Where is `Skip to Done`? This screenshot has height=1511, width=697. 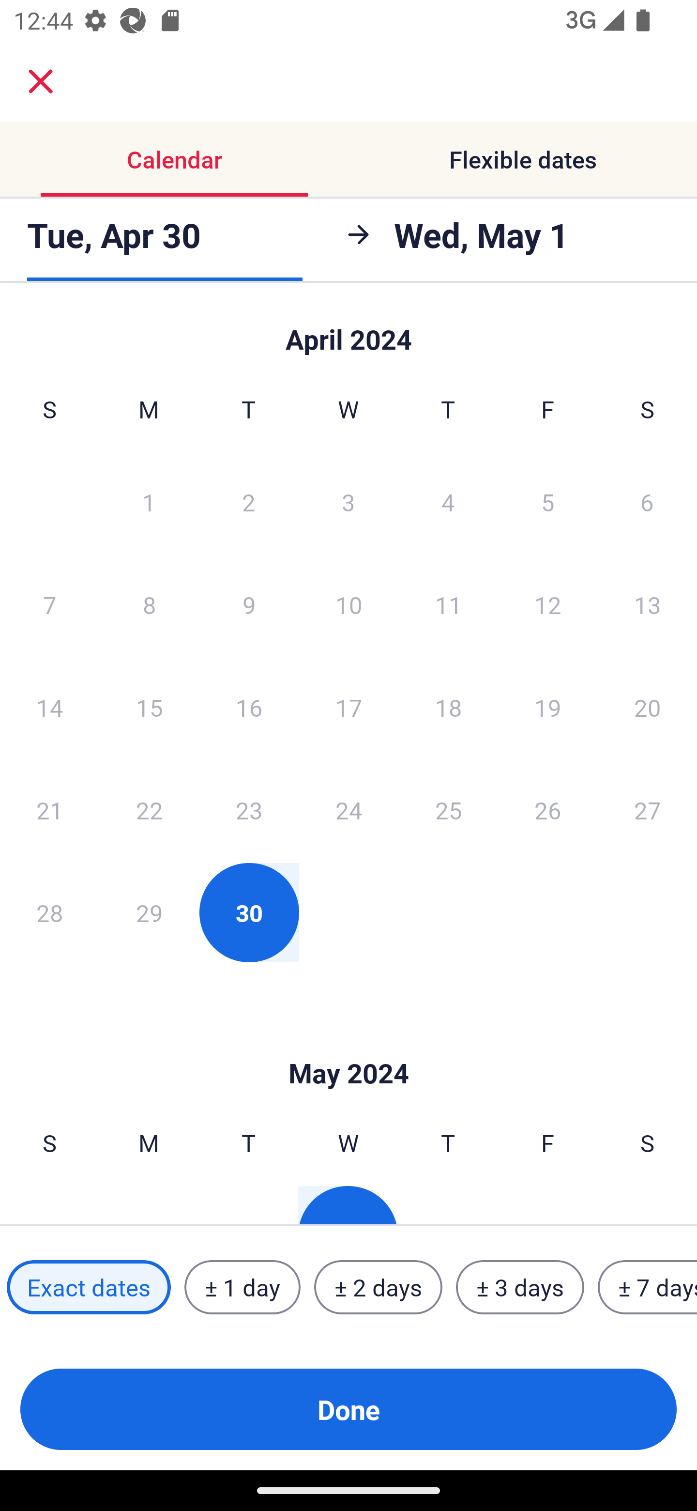
Skip to Done is located at coordinates (348, 330).